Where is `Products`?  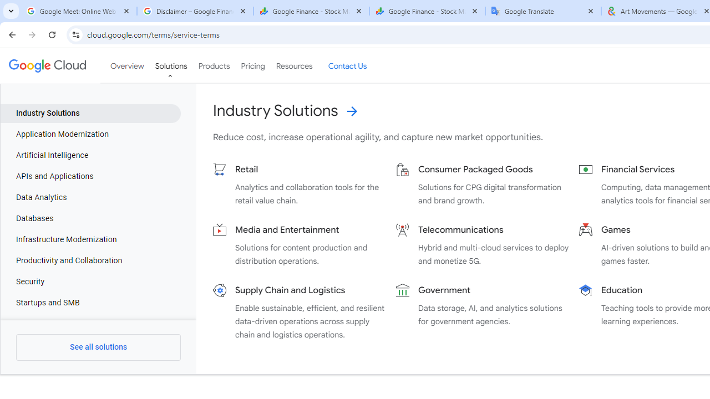
Products is located at coordinates (214, 66).